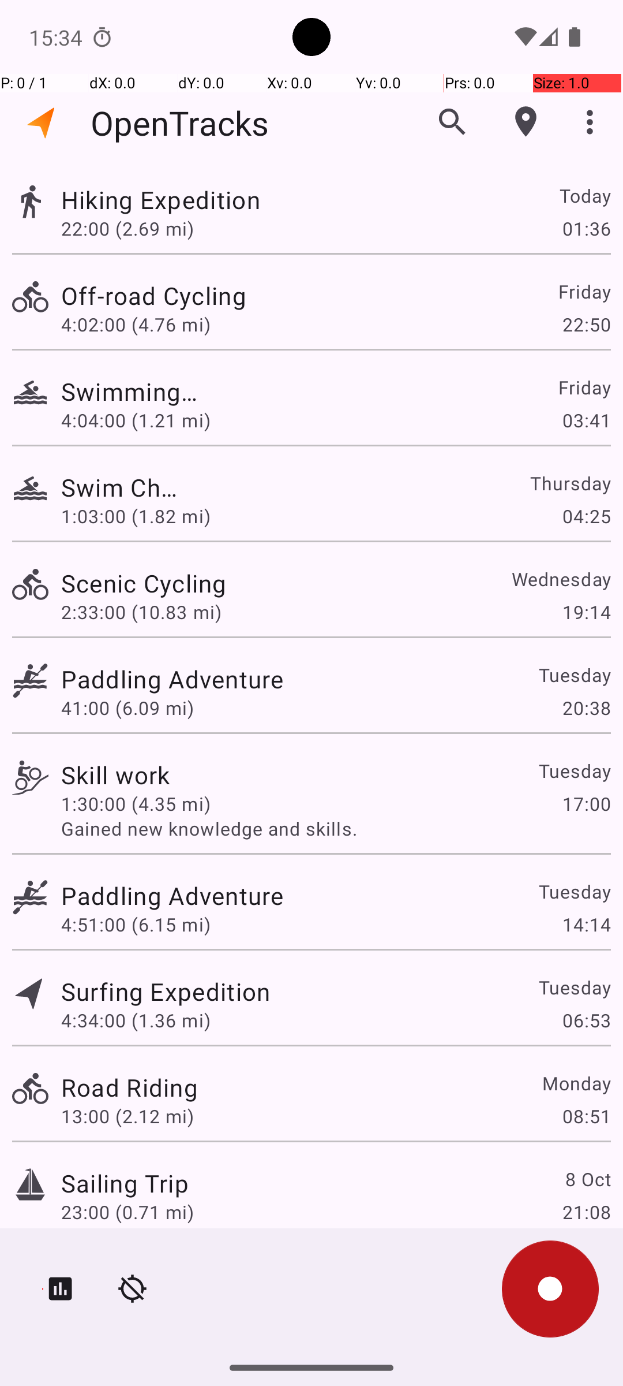 The height and width of the screenshot is (1386, 623). What do you see at coordinates (586, 612) in the screenshot?
I see `19:14` at bounding box center [586, 612].